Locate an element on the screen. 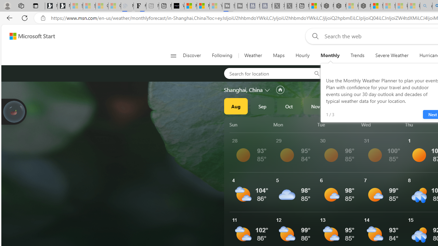 This screenshot has width=438, height=246. amazon - Search - Sleeping is located at coordinates (426, 6).